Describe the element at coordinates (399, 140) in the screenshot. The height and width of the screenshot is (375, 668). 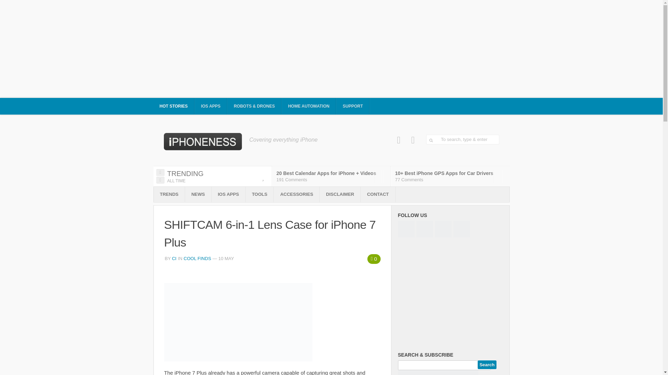
I see `Facebook` at that location.